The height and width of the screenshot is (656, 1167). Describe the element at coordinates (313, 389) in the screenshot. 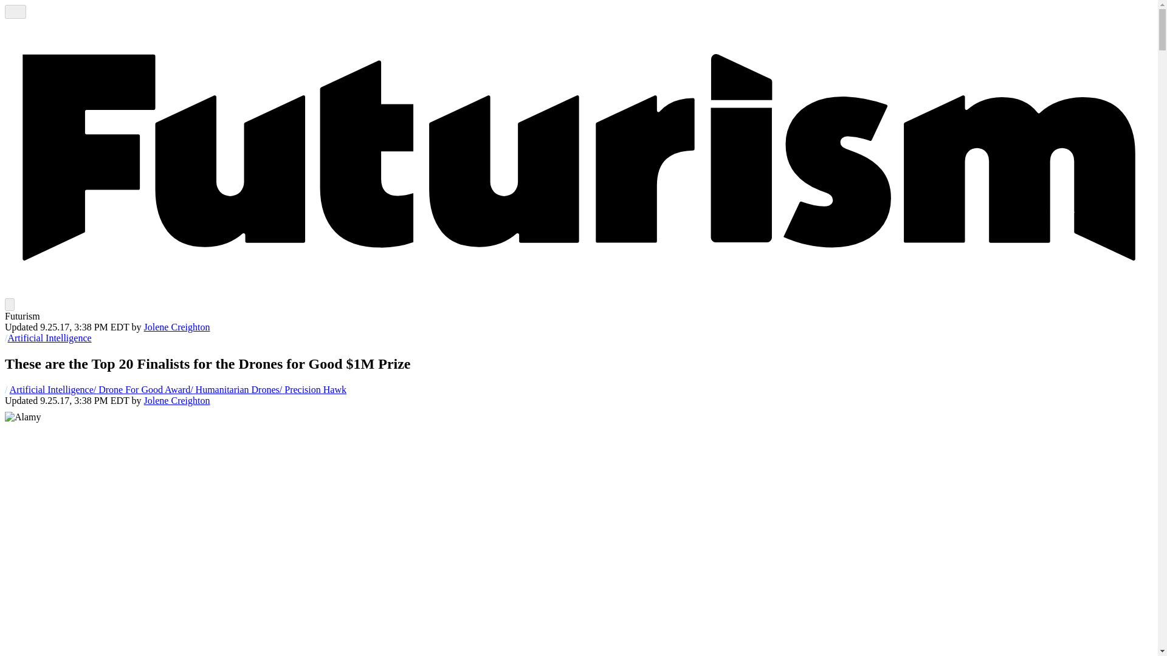

I see `PrecisionHawk` at that location.